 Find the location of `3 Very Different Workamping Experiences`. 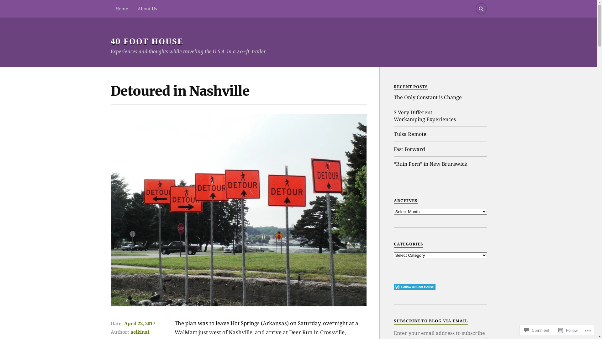

3 Very Different Workamping Experiences is located at coordinates (440, 116).